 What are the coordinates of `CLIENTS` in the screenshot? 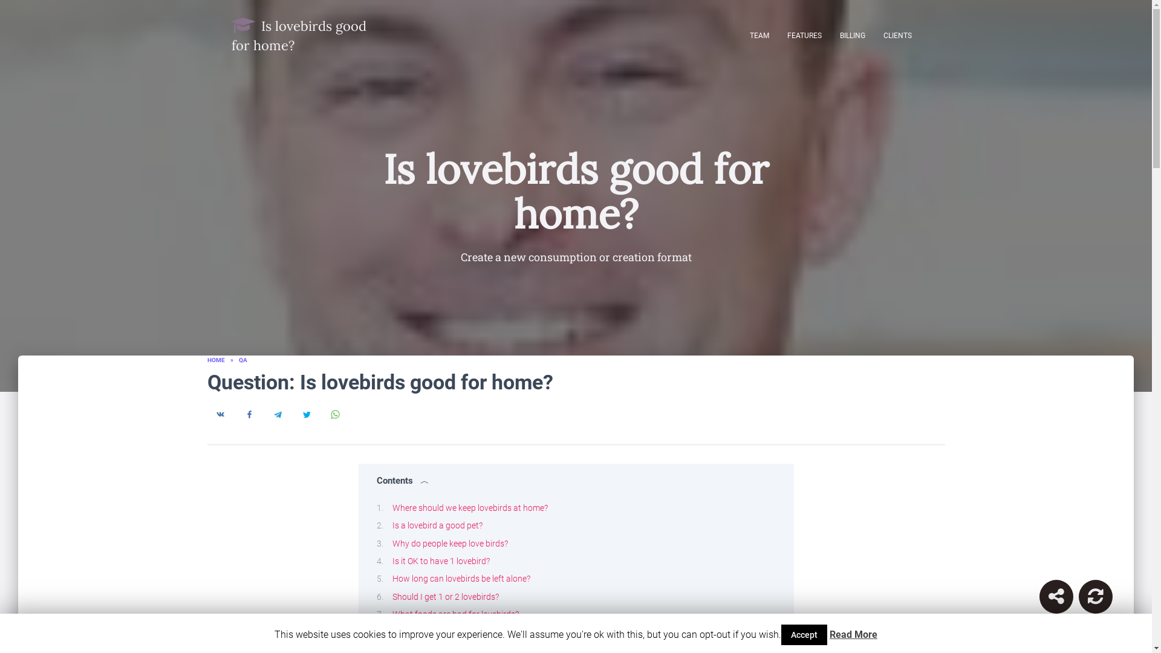 It's located at (897, 35).